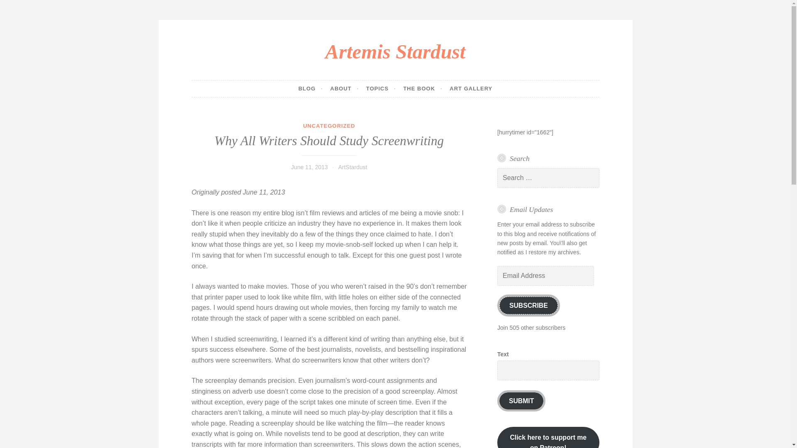  What do you see at coordinates (529, 305) in the screenshot?
I see `SUBSCRIBE` at bounding box center [529, 305].